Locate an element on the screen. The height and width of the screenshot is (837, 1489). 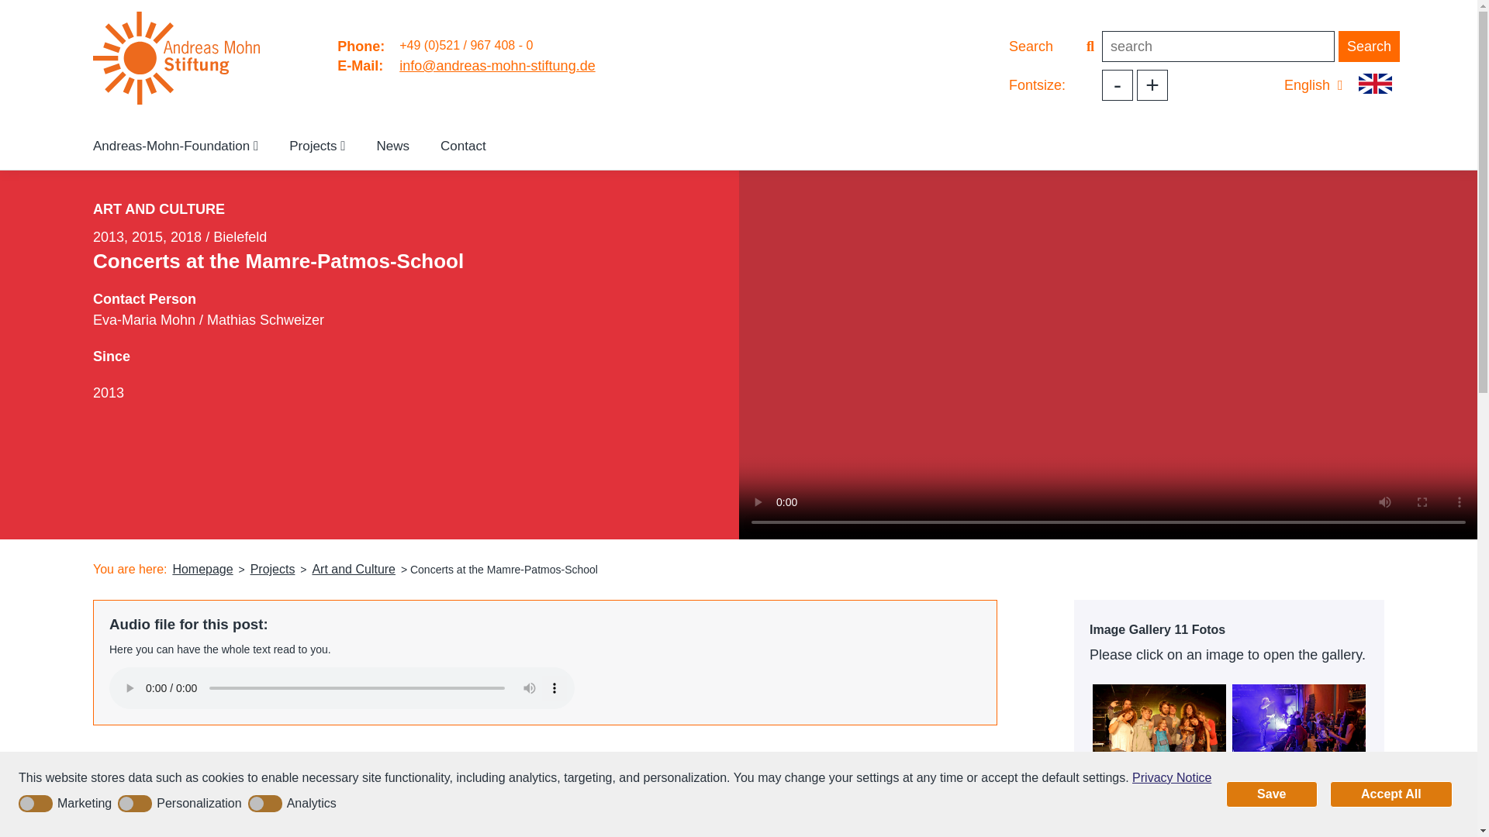
Kids sing together with the band  Donots on the stage is located at coordinates (1160, 809).